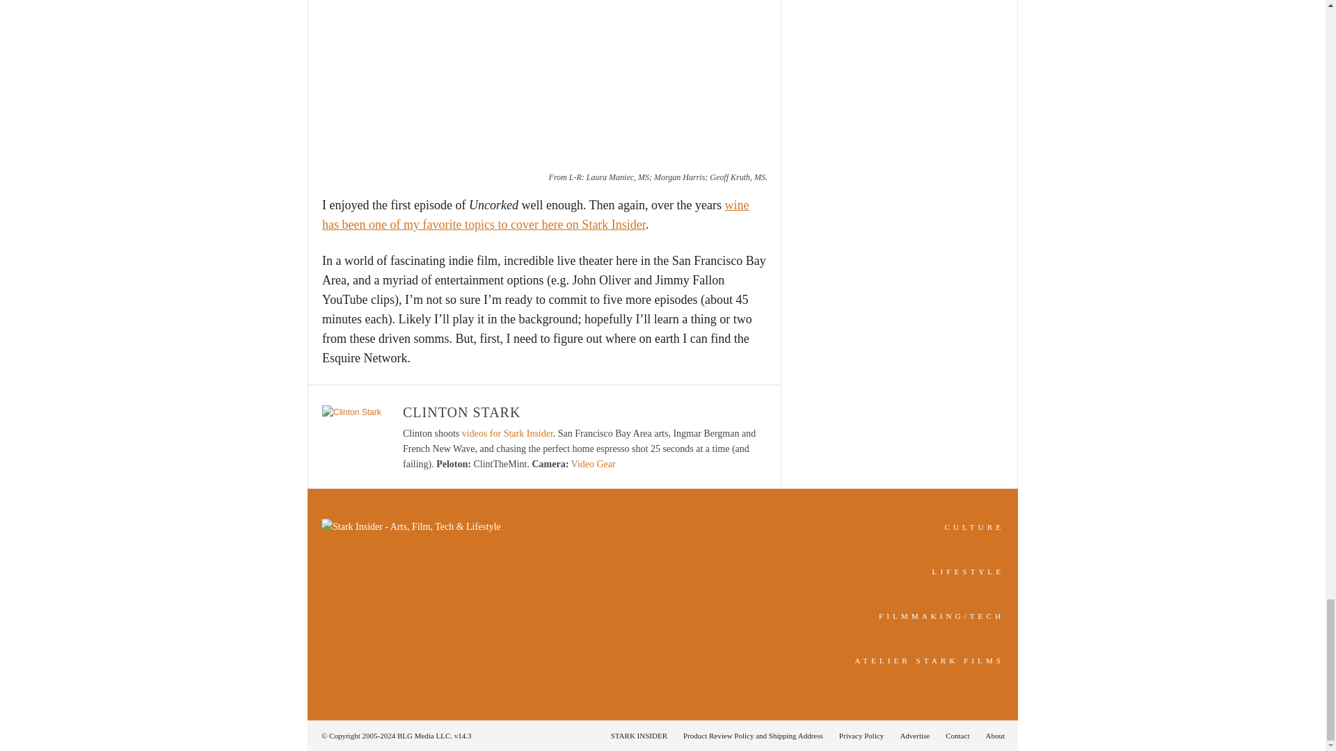 The width and height of the screenshot is (1336, 751). Describe the element at coordinates (930, 660) in the screenshot. I see `ATELIER STARK FILMS` at that location.